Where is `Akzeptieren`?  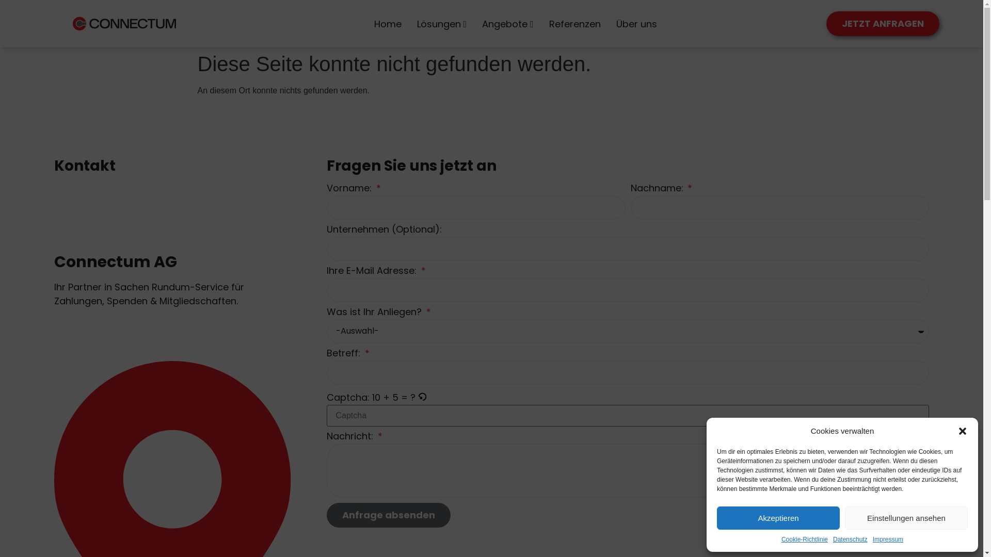
Akzeptieren is located at coordinates (778, 518).